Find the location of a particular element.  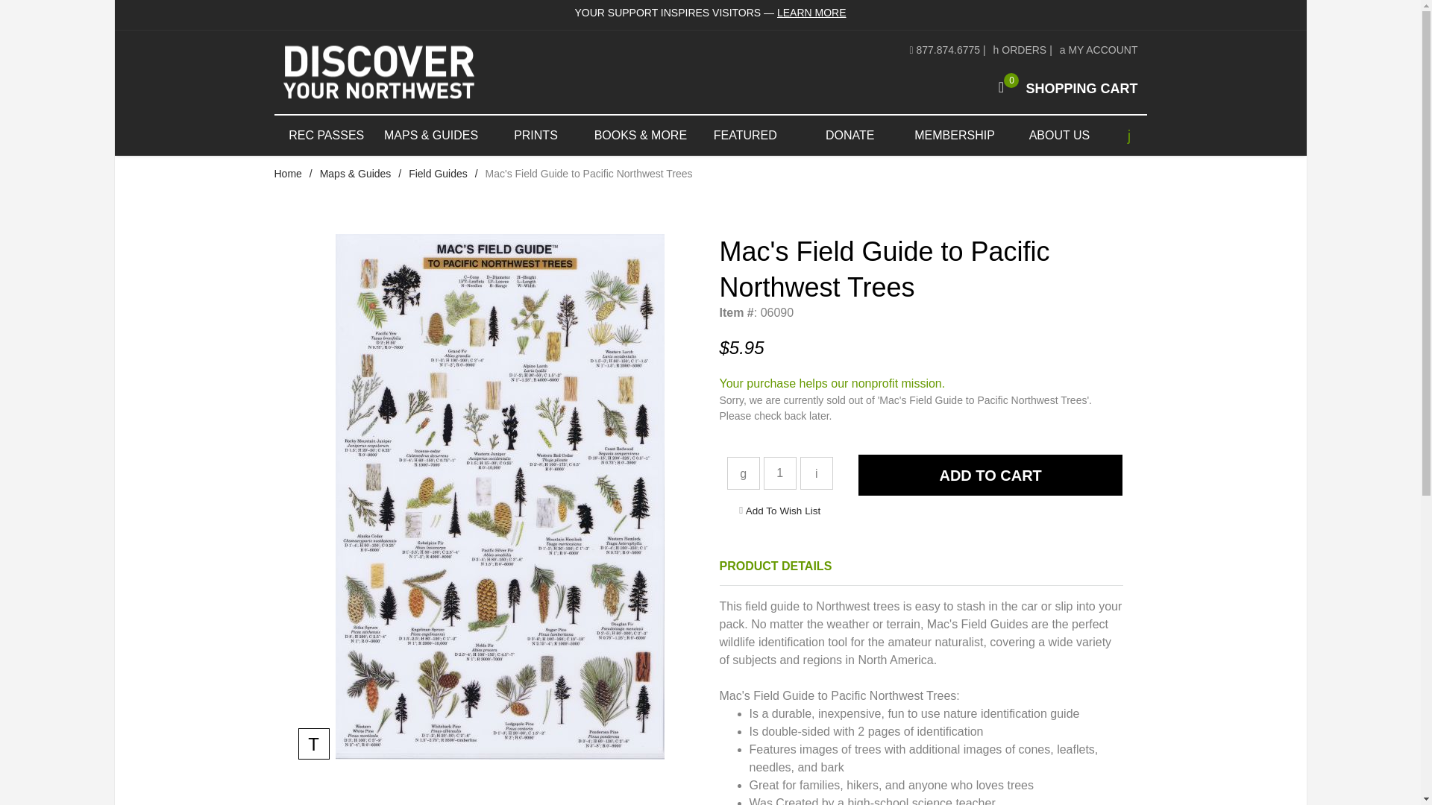

Field Guides is located at coordinates (1063, 88).